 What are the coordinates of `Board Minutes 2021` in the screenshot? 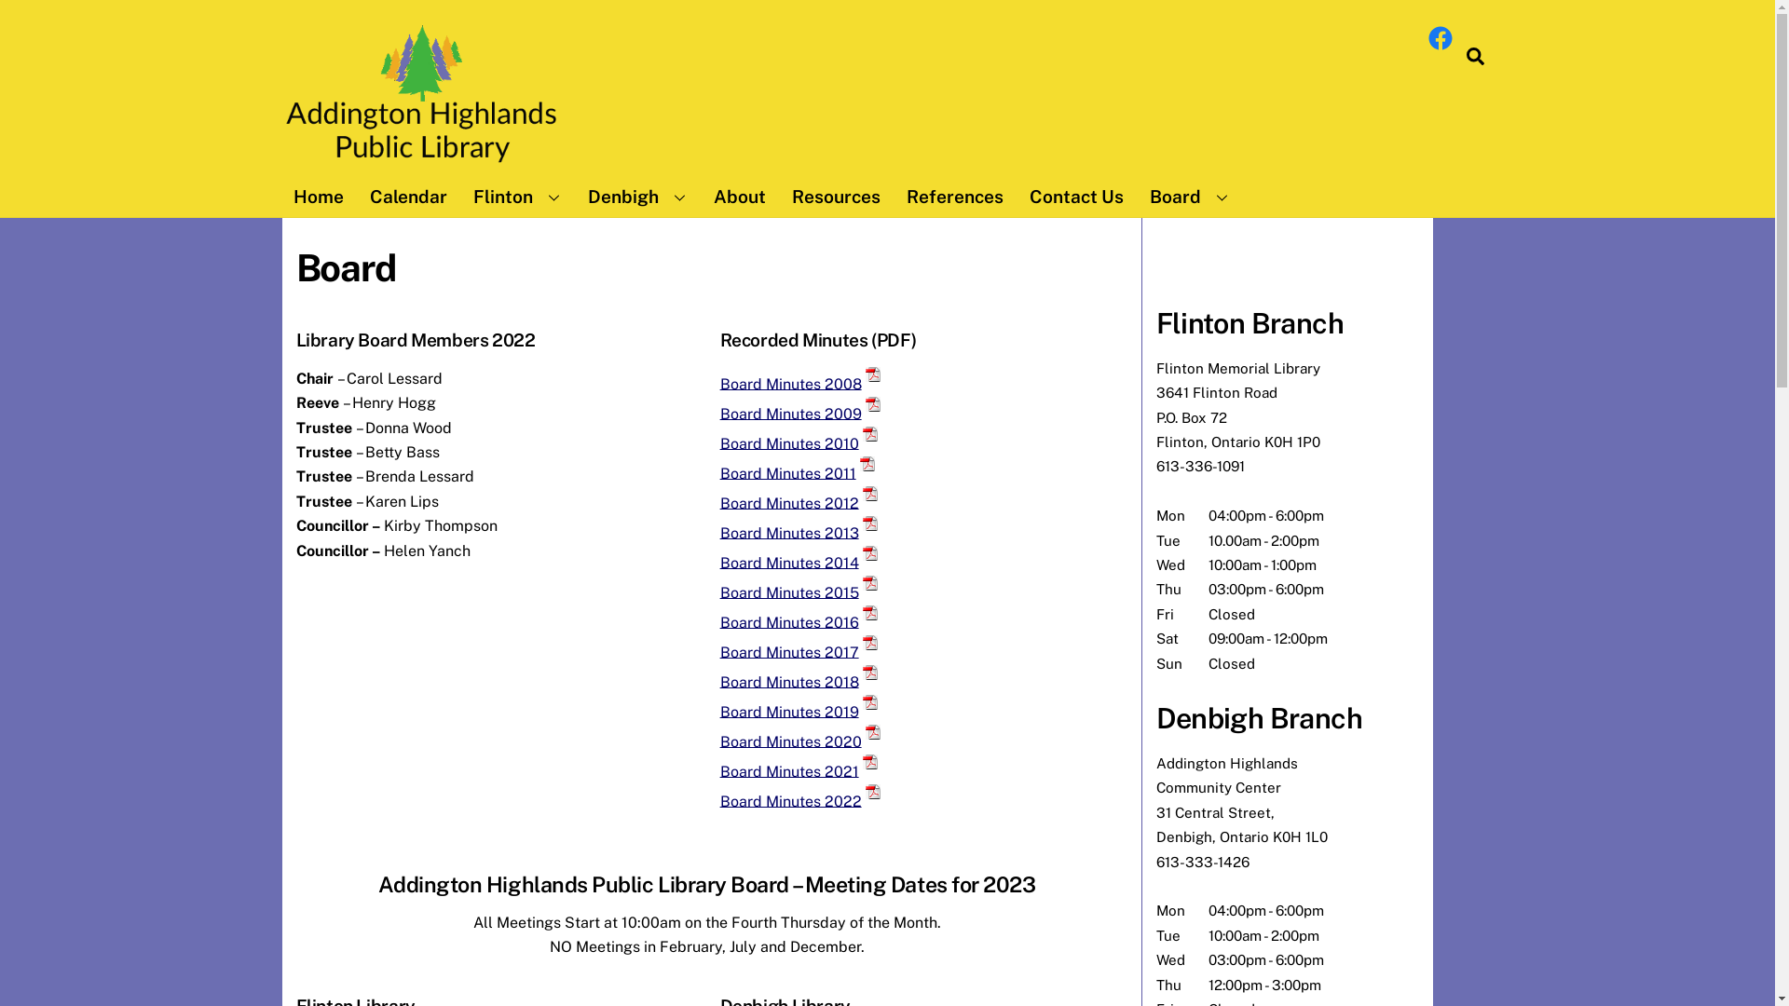 It's located at (790, 771).